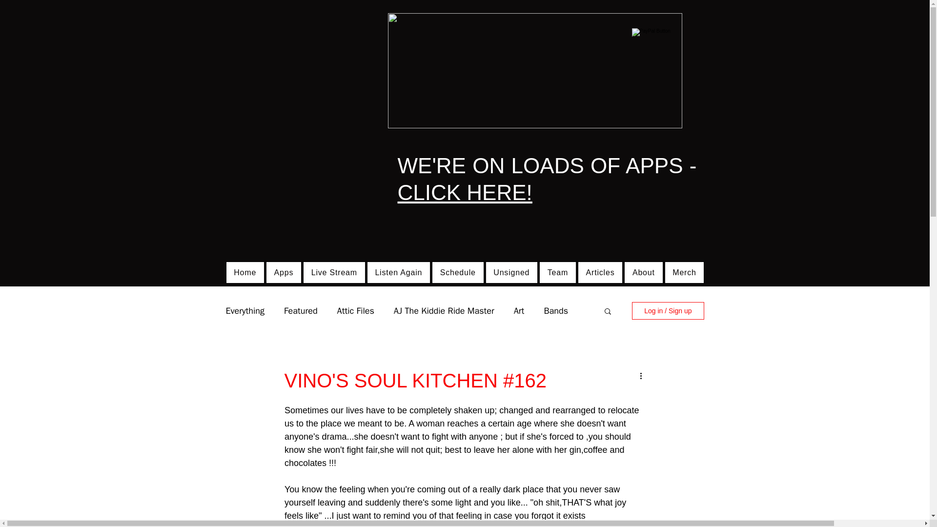  I want to click on Listen Again, so click(398, 272).